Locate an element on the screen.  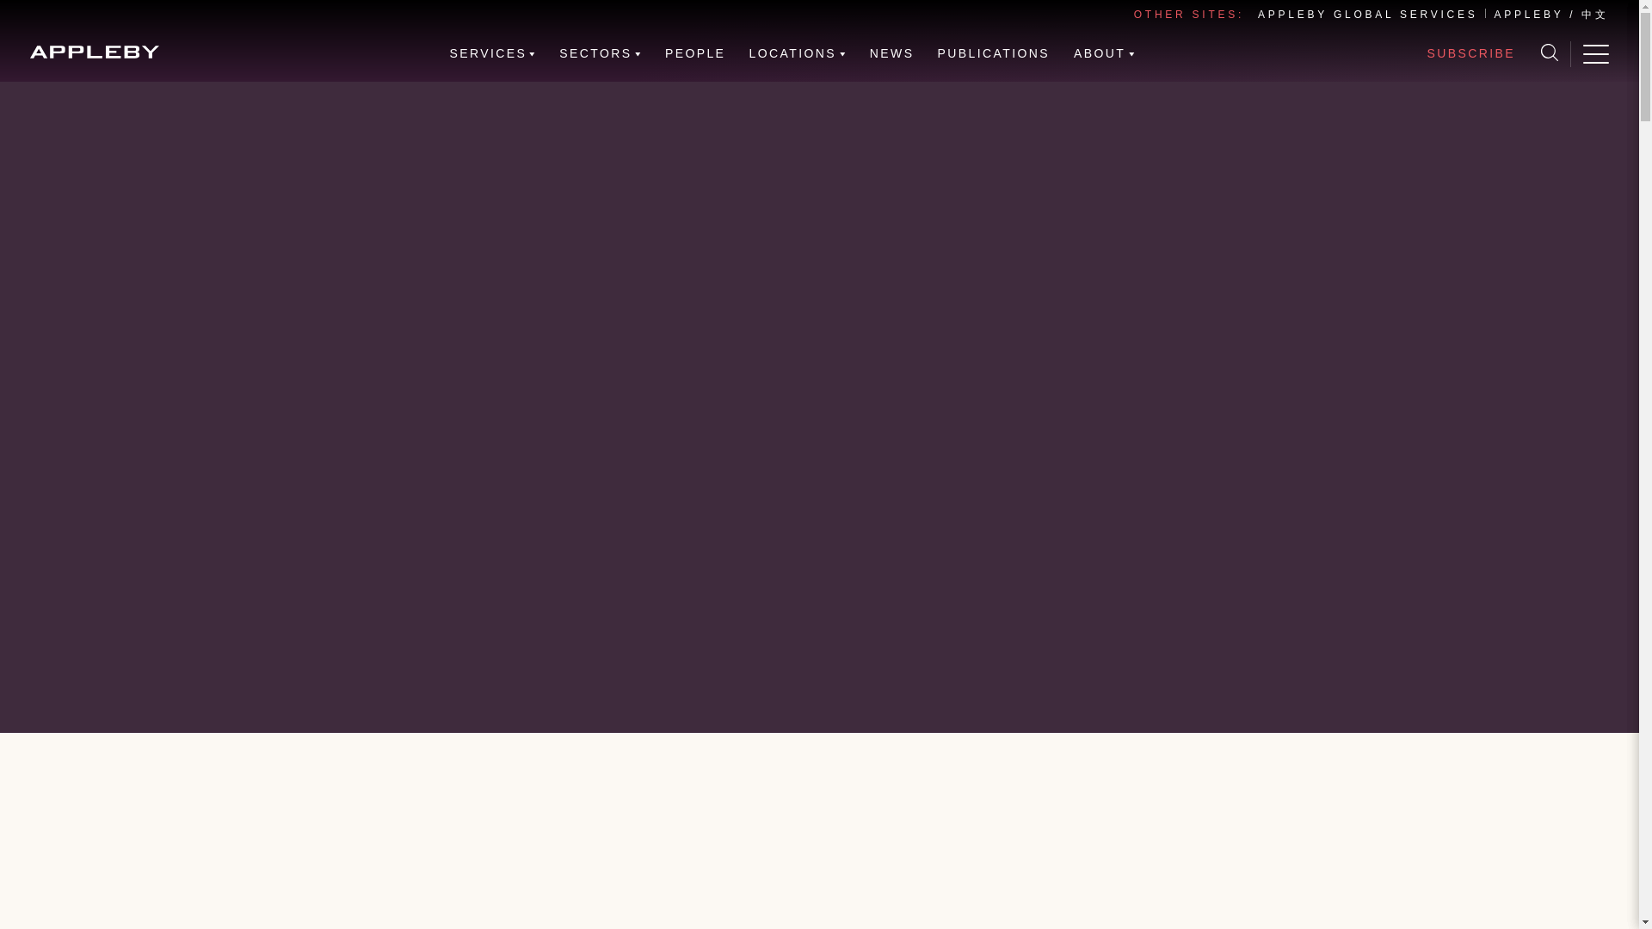
SECTORS is located at coordinates (601, 53).